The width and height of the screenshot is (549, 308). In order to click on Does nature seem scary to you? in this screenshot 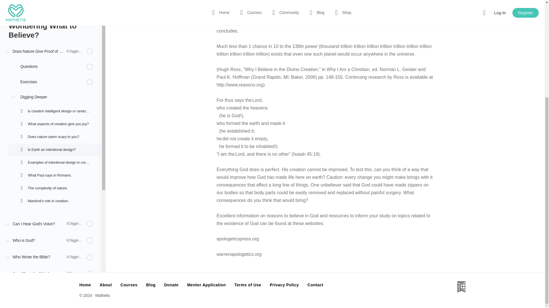, I will do `click(54, 2)`.